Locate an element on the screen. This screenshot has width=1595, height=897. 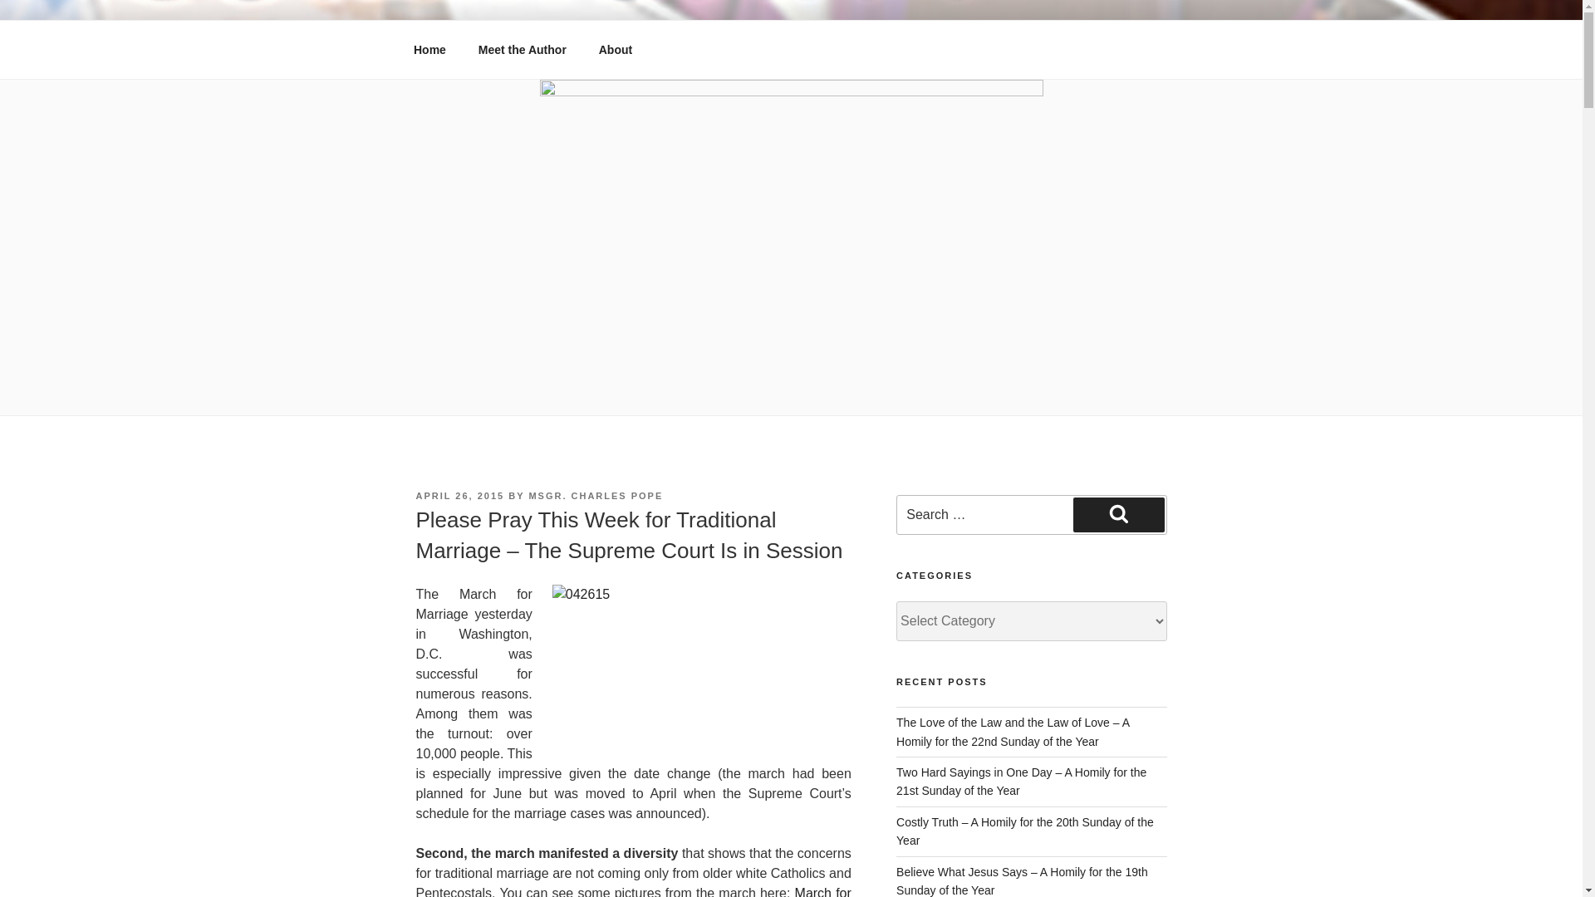
Search is located at coordinates (1118, 515).